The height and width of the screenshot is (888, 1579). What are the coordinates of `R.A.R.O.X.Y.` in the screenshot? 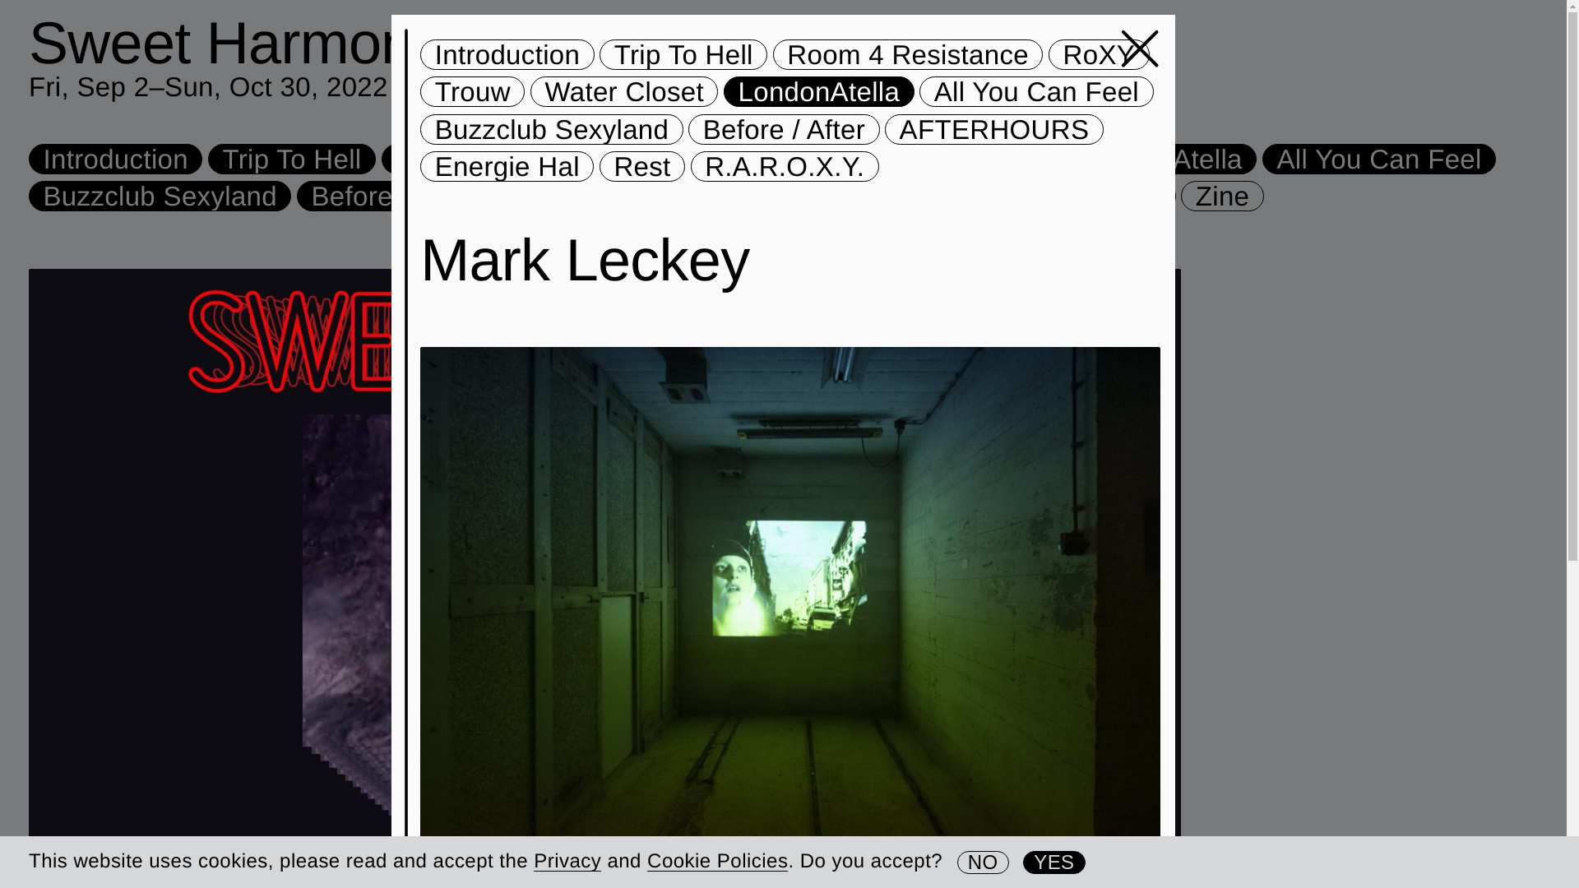 It's located at (1082, 196).